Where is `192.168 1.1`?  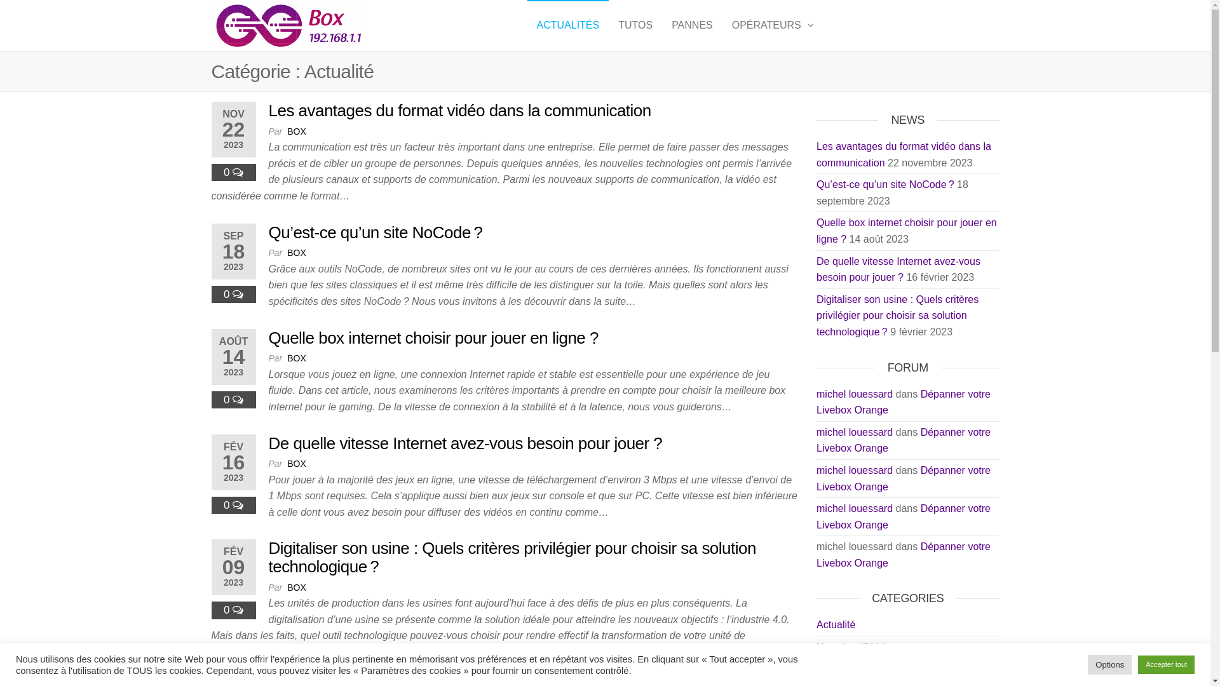 192.168 1.1 is located at coordinates (420, 22).